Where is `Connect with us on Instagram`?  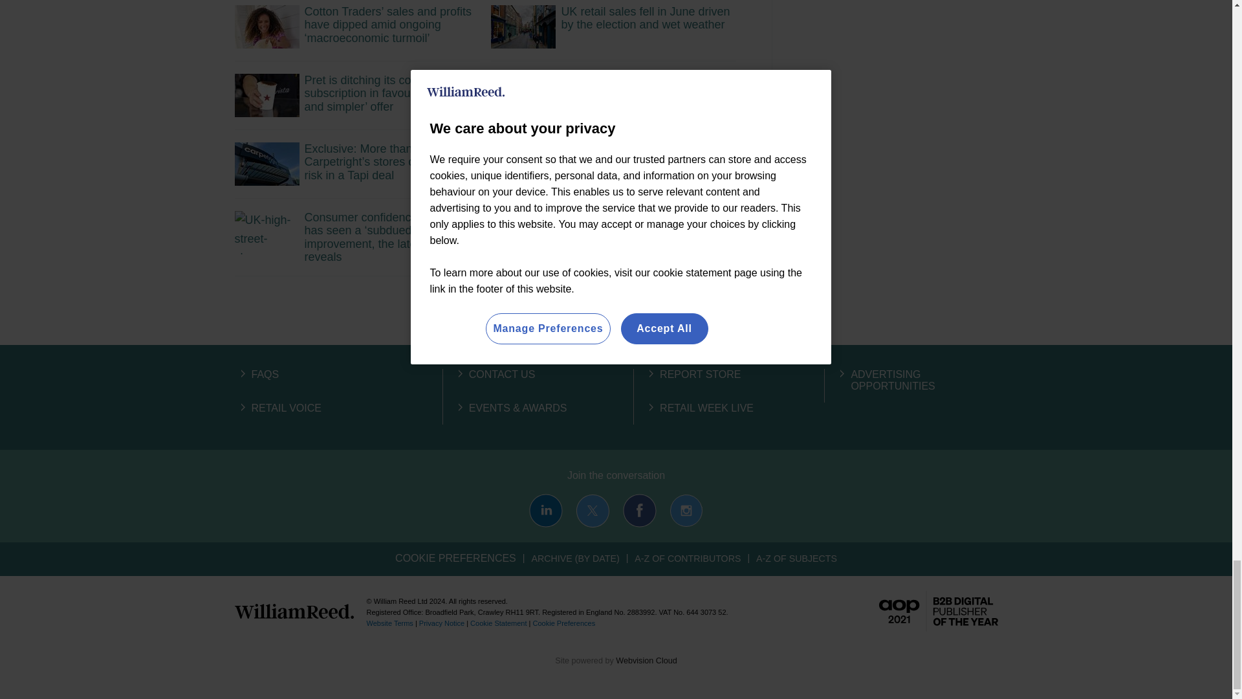 Connect with us on Instagram is located at coordinates (686, 510).